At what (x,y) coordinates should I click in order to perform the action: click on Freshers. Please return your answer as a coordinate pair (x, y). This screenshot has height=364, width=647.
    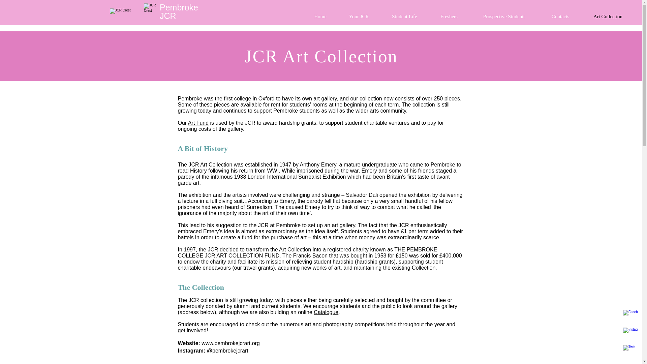
    Looking at the image, I should click on (449, 16).